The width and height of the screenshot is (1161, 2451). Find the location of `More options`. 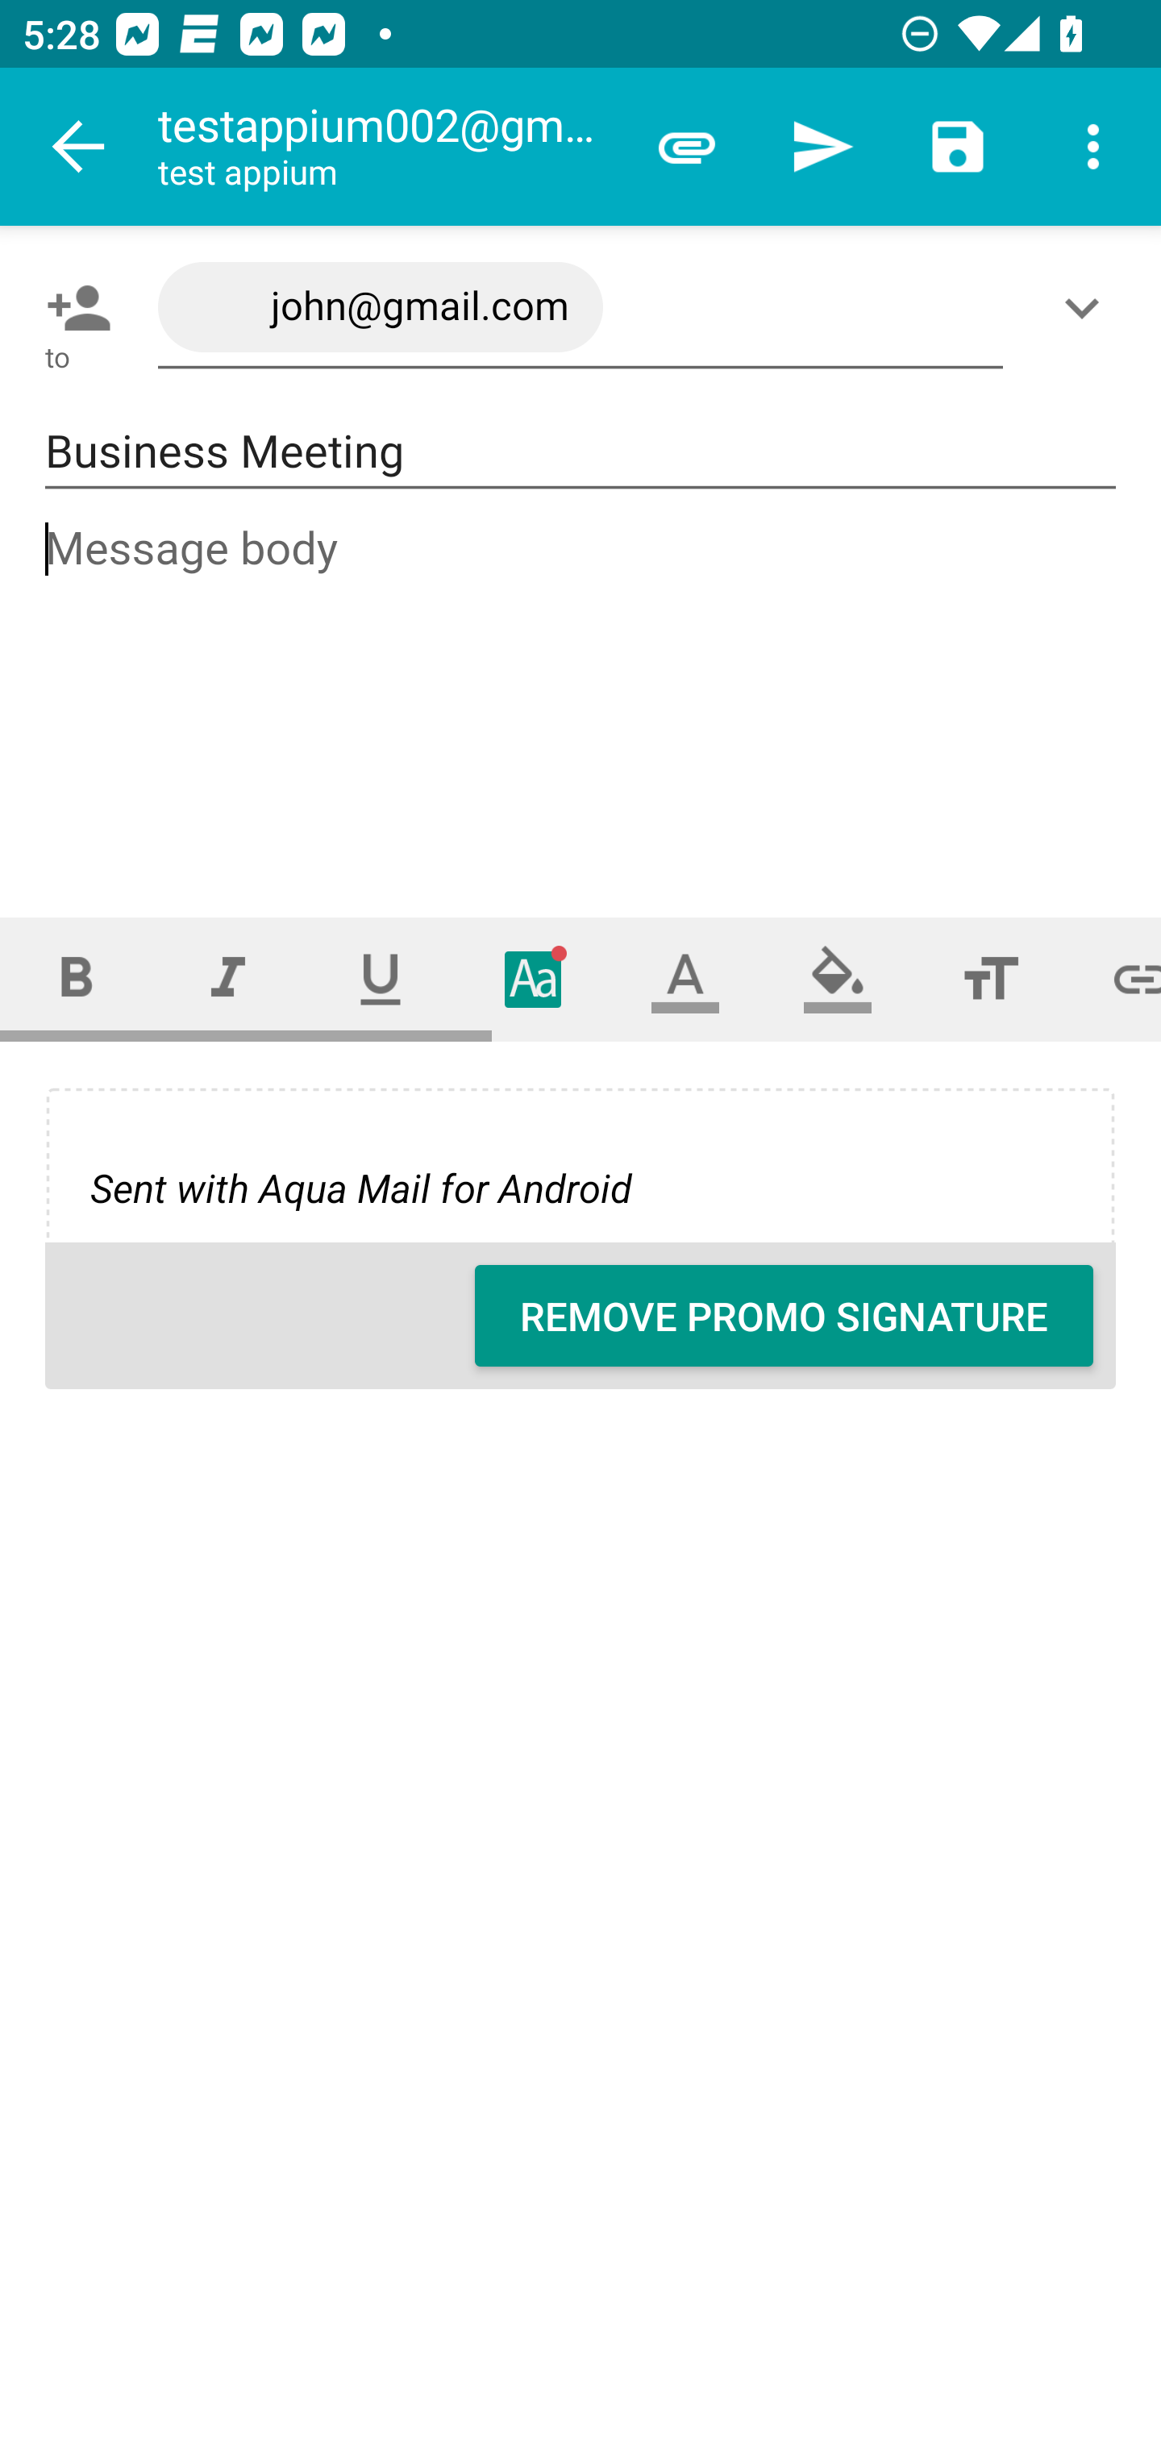

More options is located at coordinates (1093, 147).